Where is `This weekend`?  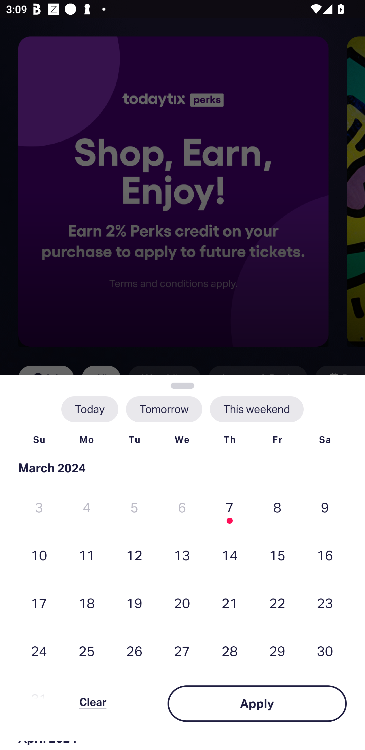 This weekend is located at coordinates (257, 409).